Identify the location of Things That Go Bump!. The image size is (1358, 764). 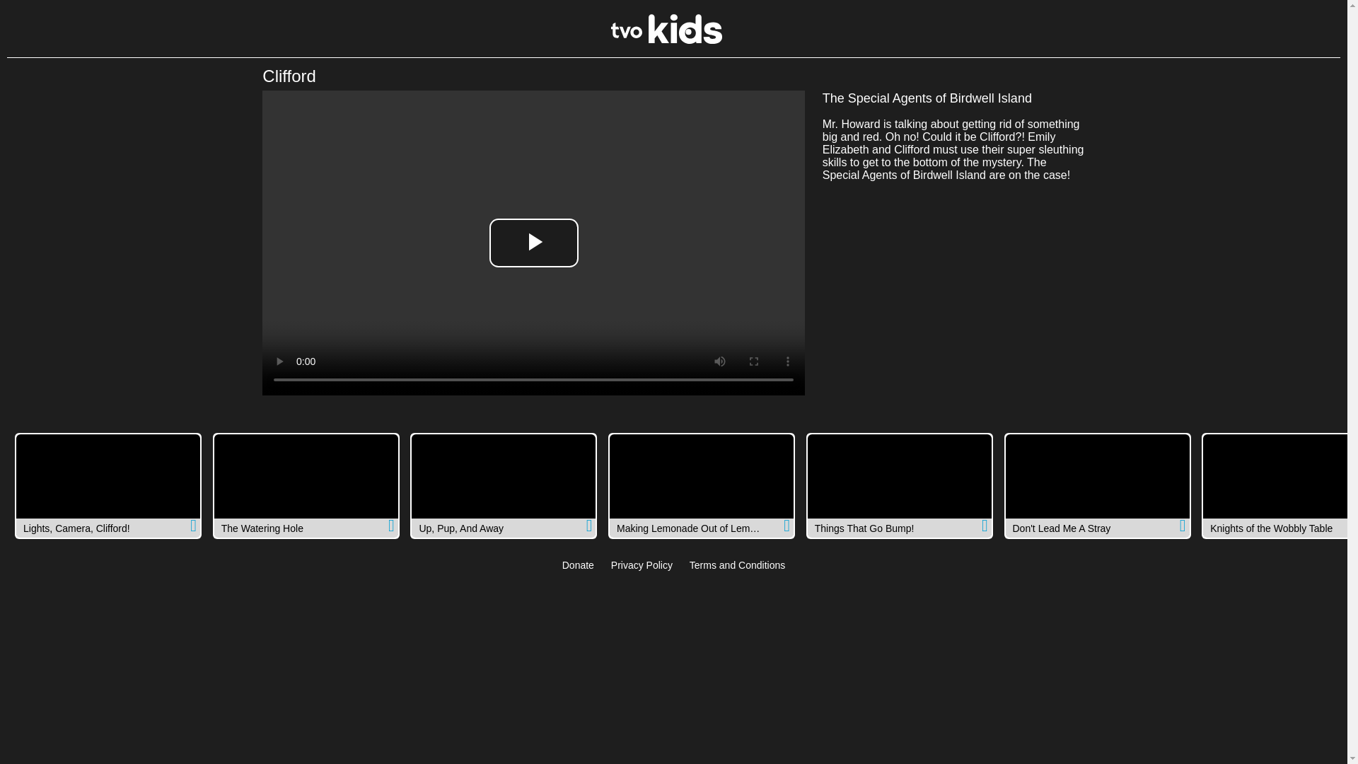
(900, 486).